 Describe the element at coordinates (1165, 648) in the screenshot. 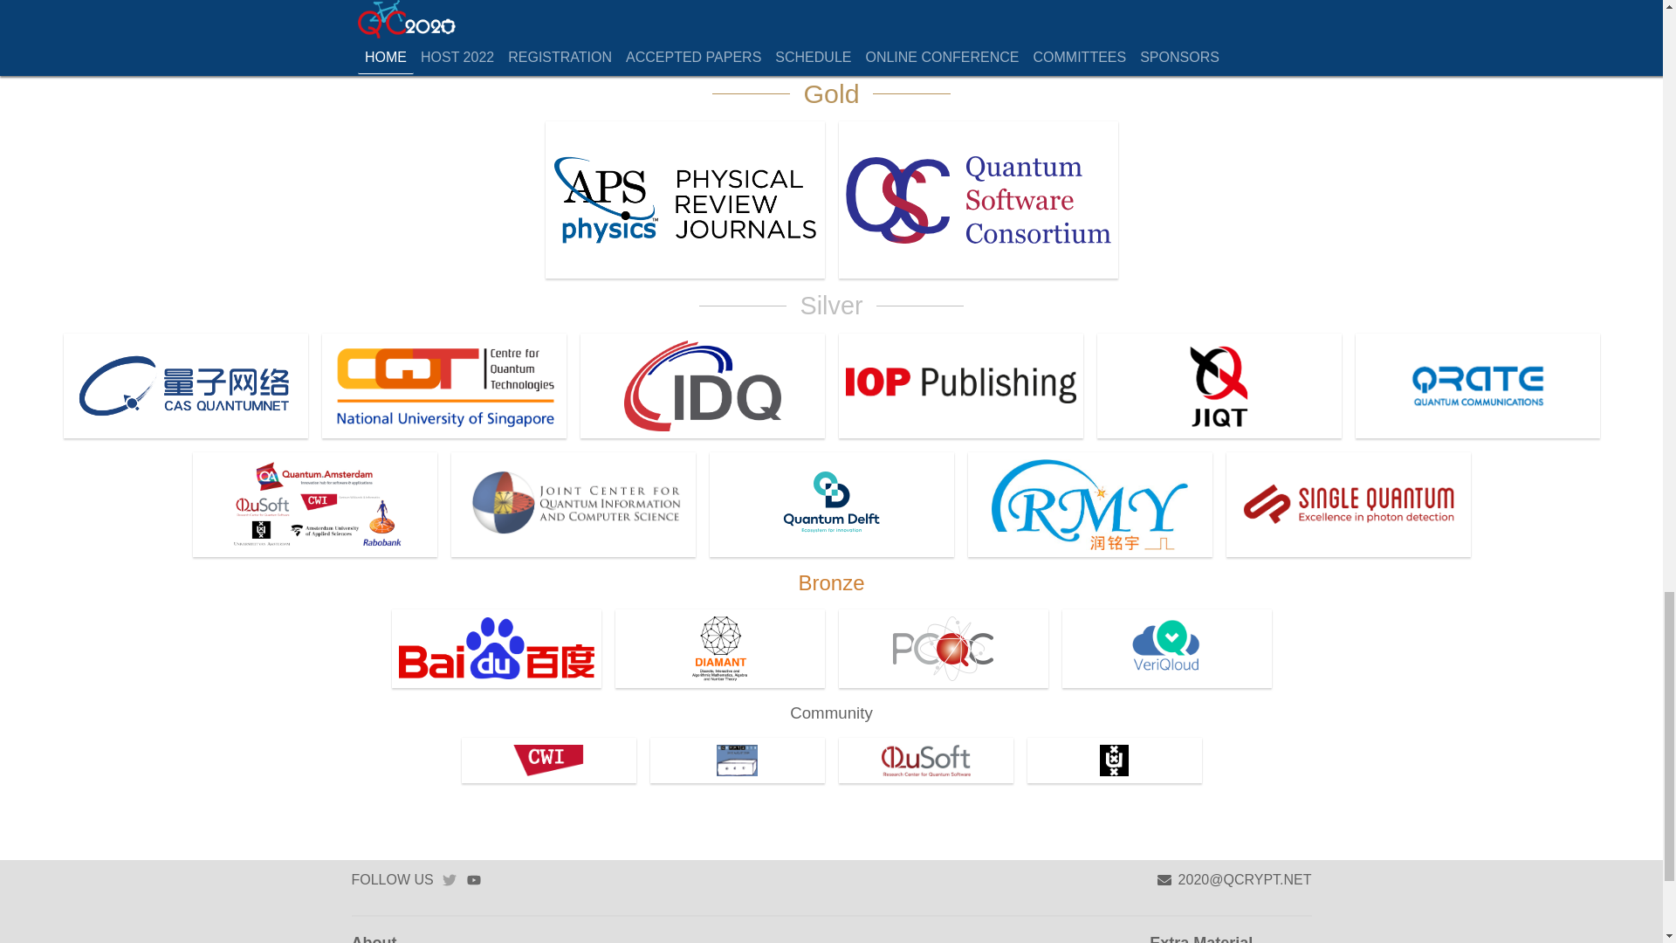

I see `VeriQloud` at that location.